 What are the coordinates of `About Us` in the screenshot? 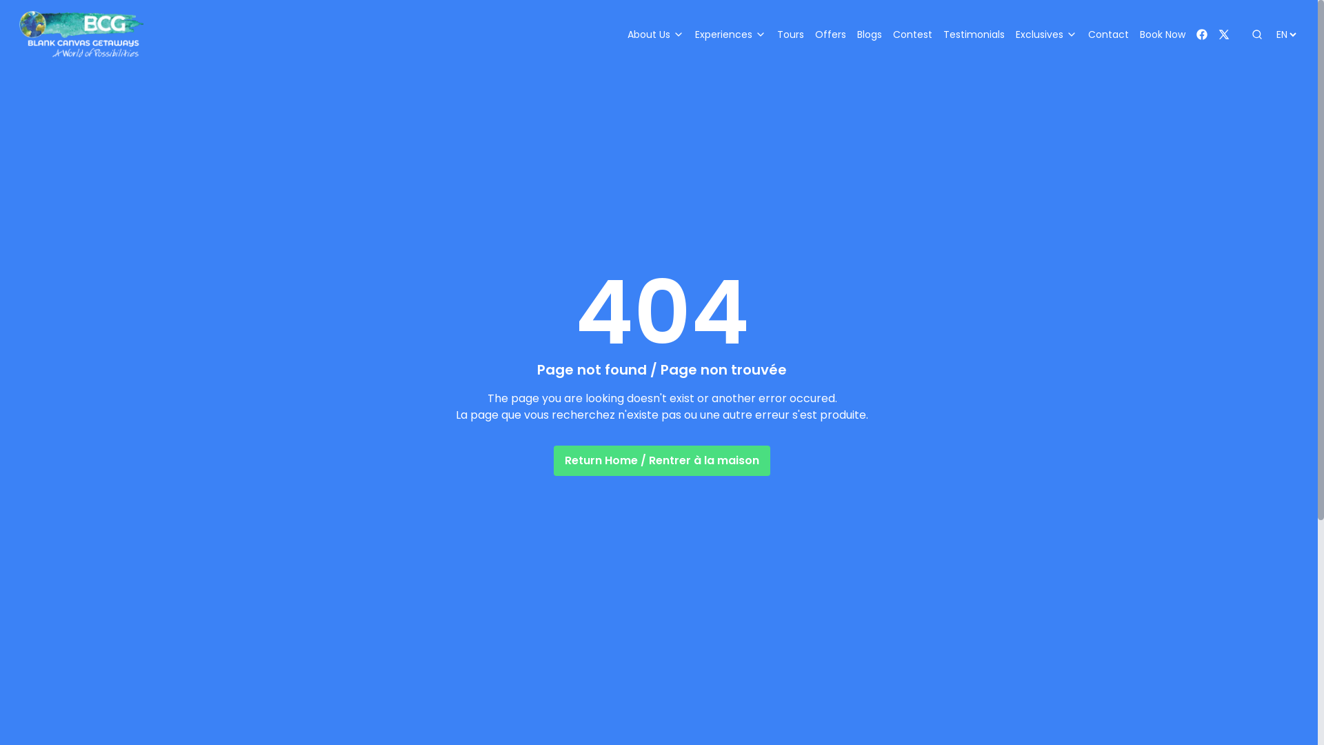 It's located at (656, 34).